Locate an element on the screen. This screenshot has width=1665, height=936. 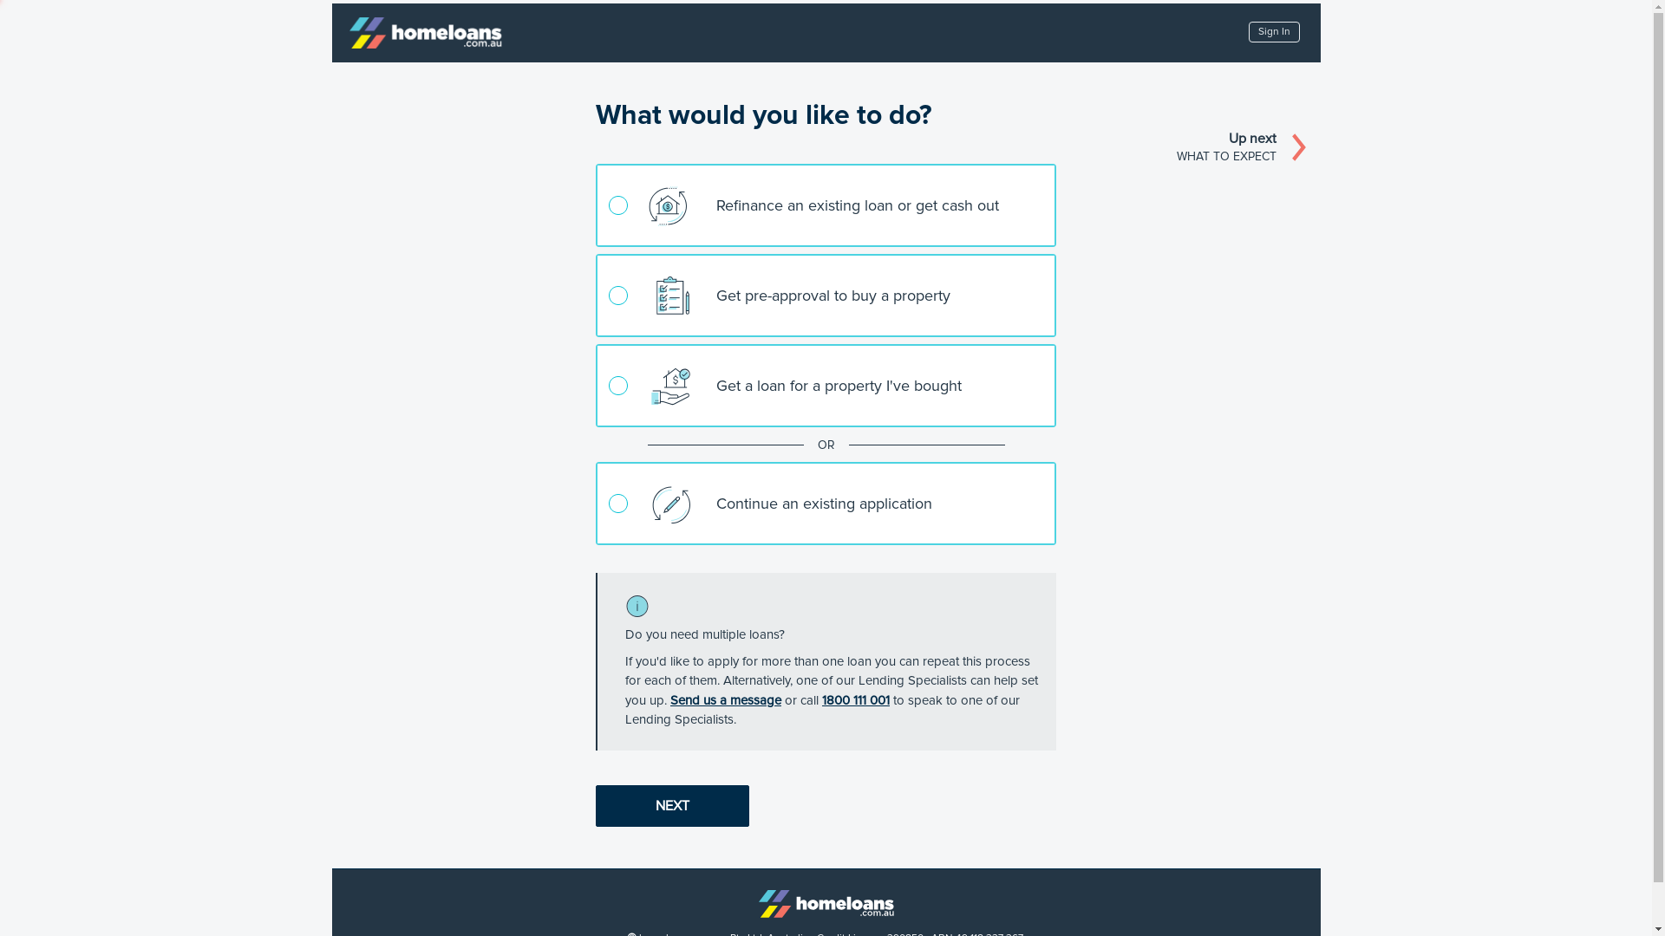
Send us a message is located at coordinates (726, 699).